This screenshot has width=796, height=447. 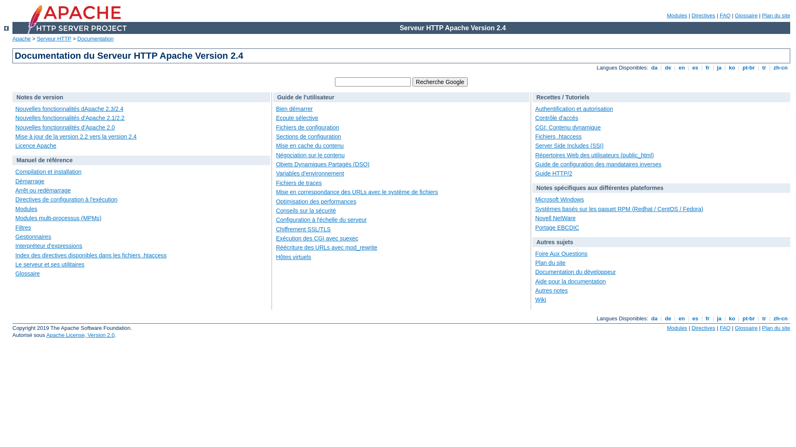 What do you see at coordinates (33, 237) in the screenshot?
I see `Gestionnaires` at bounding box center [33, 237].